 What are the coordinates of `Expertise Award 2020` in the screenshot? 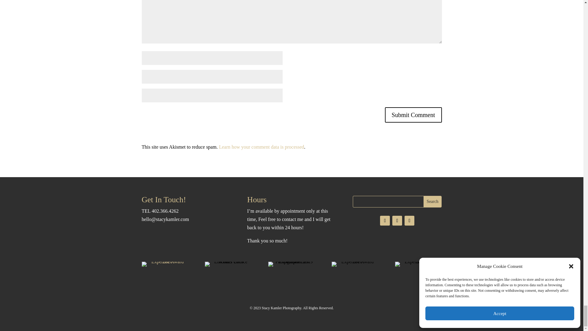 It's located at (165, 264).